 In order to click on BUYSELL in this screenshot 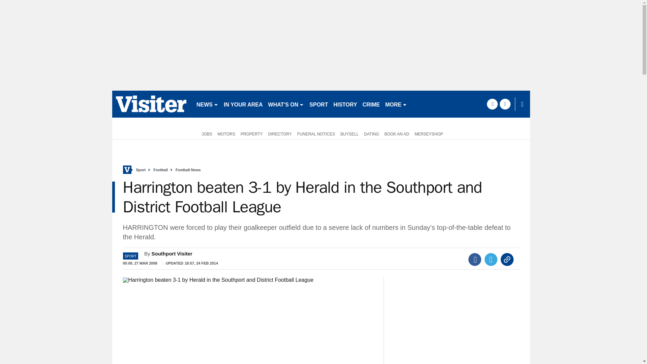, I will do `click(349, 133)`.